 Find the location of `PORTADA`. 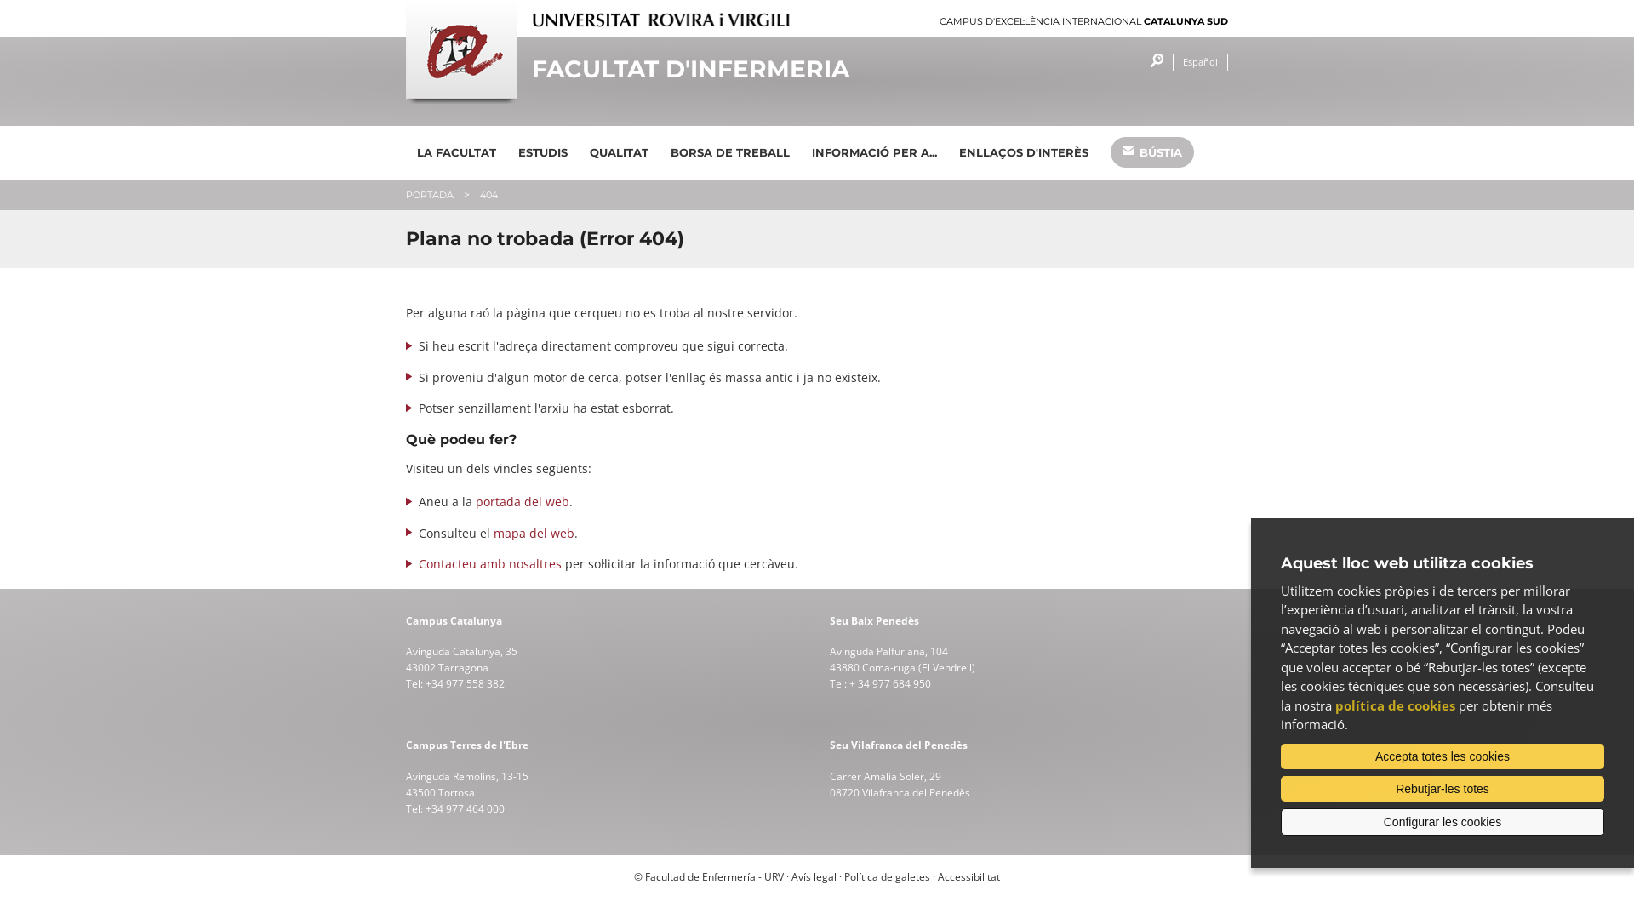

PORTADA is located at coordinates (430, 195).